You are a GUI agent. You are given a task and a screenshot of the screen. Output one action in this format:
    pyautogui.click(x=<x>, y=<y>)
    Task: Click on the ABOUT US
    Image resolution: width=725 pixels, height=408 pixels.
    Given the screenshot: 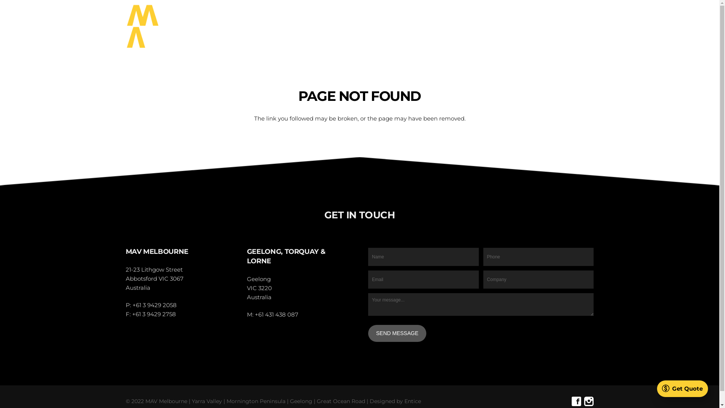 What is the action you would take?
    pyautogui.click(x=560, y=26)
    